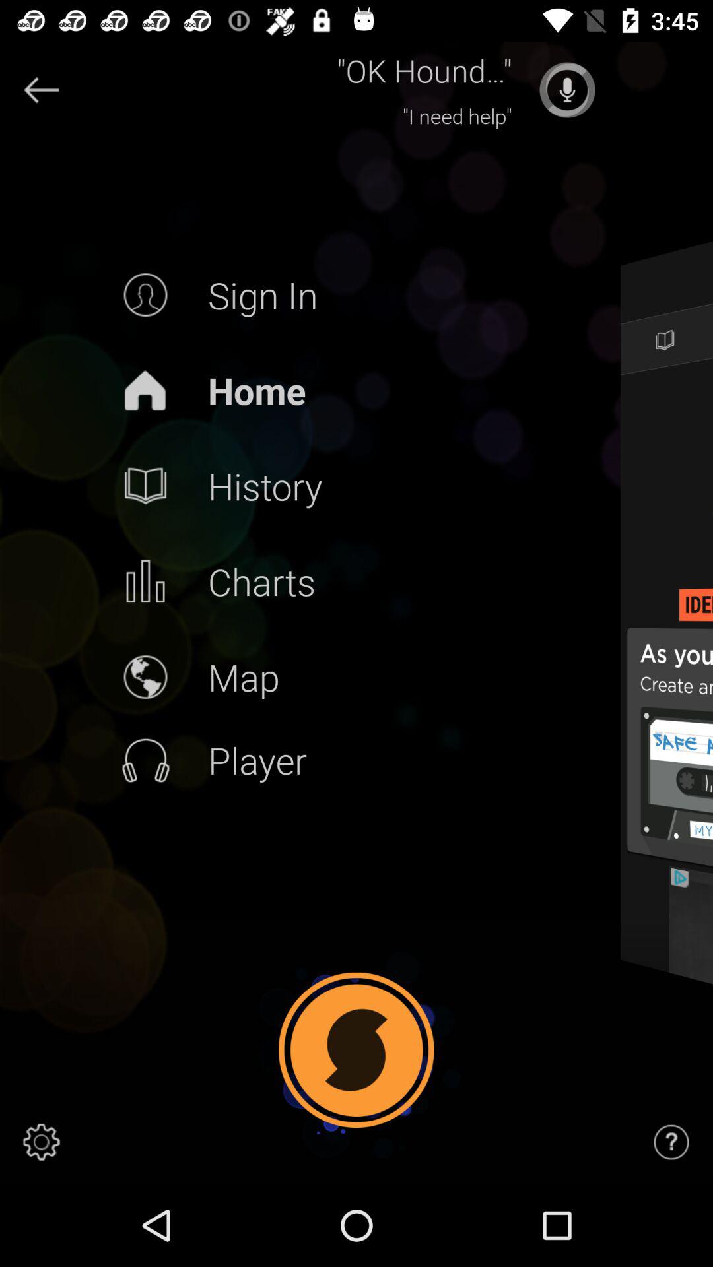 This screenshot has height=1267, width=713. I want to click on go to settings, so click(42, 1142).